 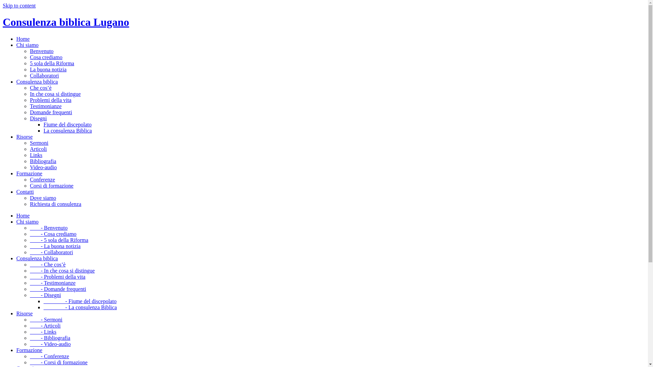 I want to click on Bibliografia, so click(x=43, y=161).